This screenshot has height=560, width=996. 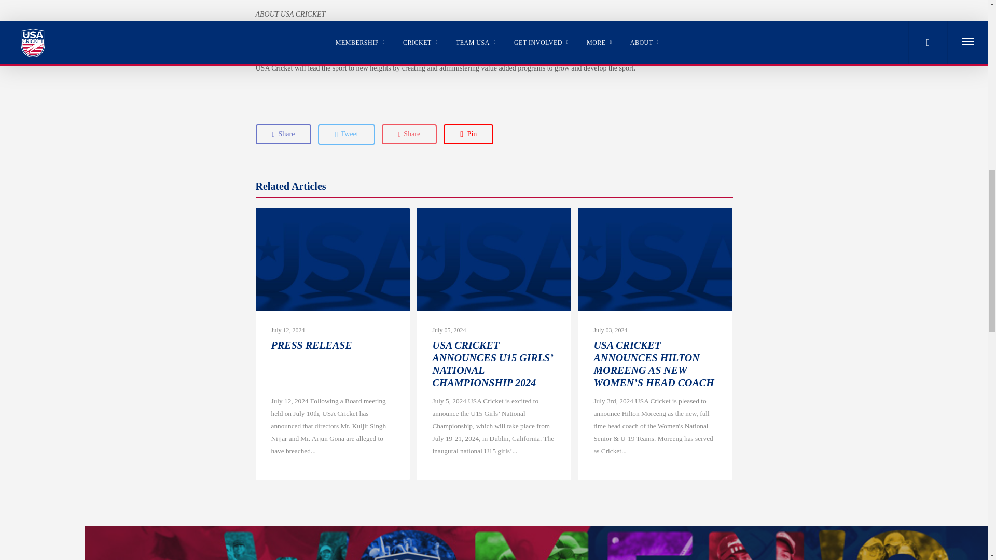 I want to click on Share this, so click(x=283, y=134).